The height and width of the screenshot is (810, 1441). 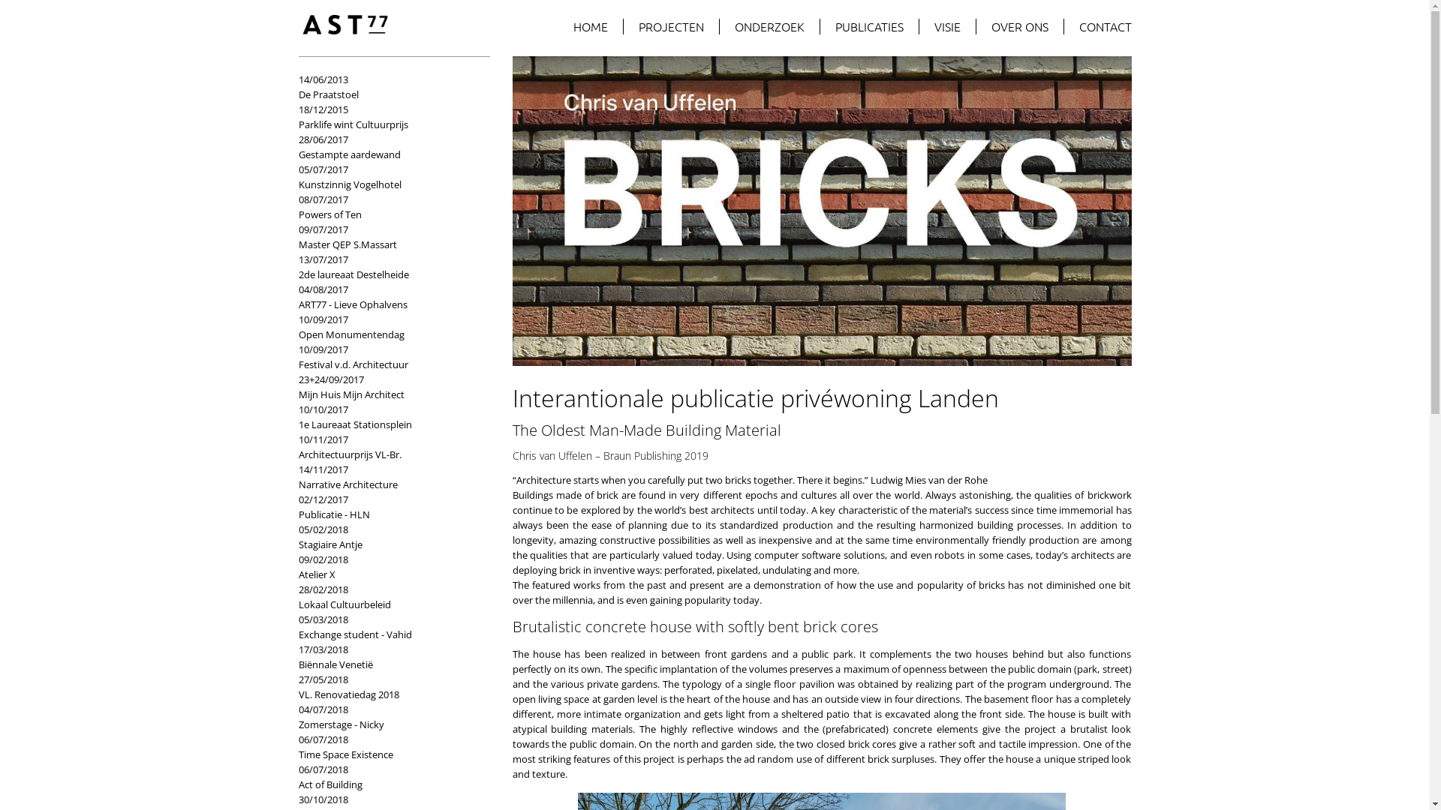 I want to click on 10/10/2017
1e Laureaat Stationsplein, so click(x=387, y=417).